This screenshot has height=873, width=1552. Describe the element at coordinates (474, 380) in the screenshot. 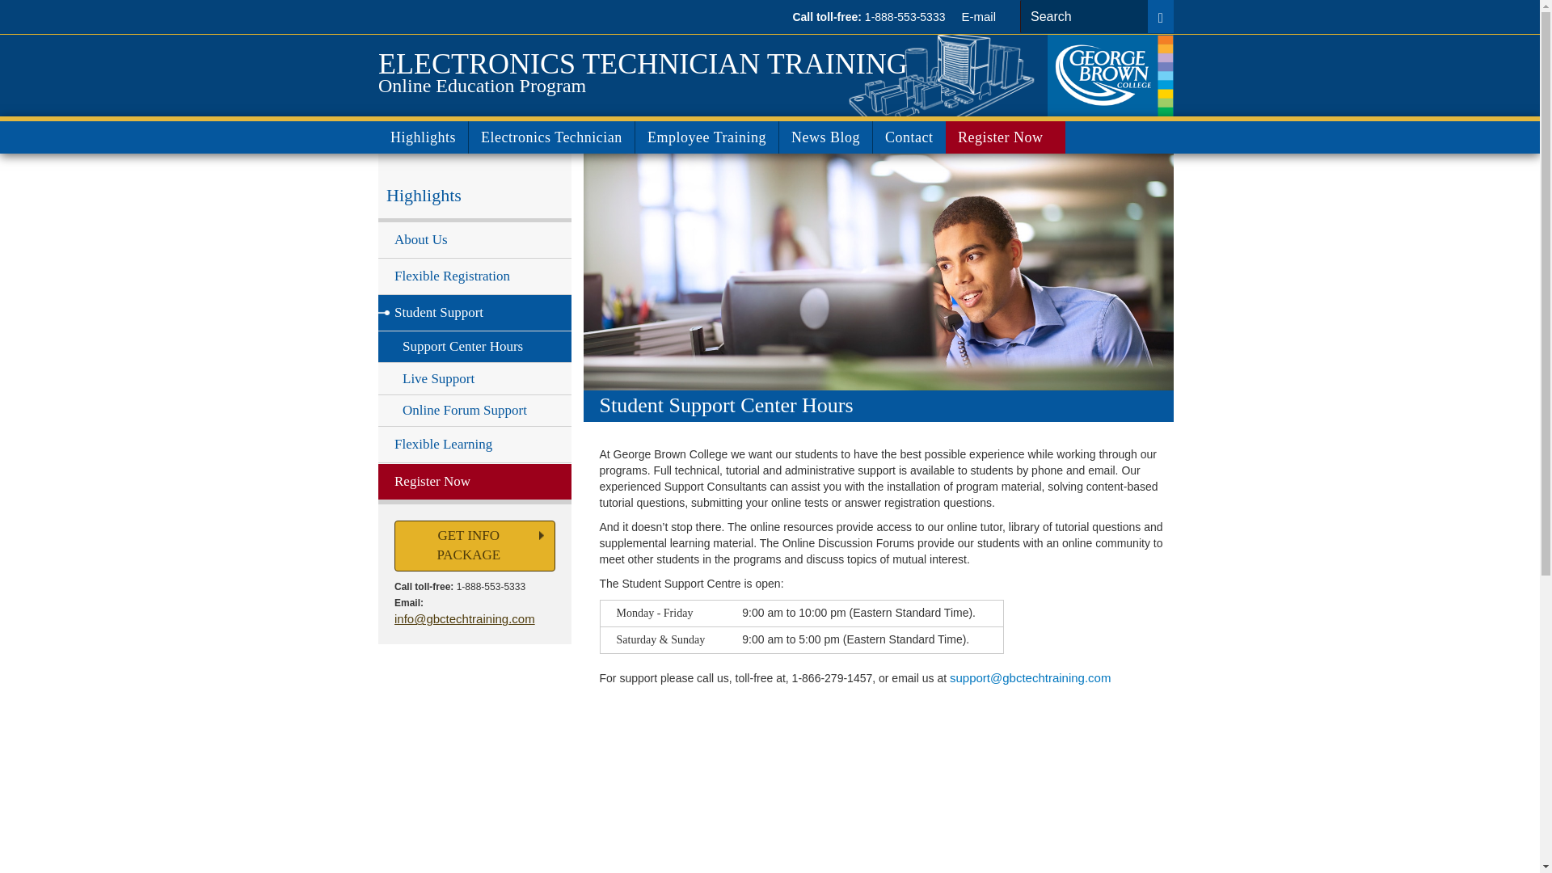

I see `Live Support` at that location.